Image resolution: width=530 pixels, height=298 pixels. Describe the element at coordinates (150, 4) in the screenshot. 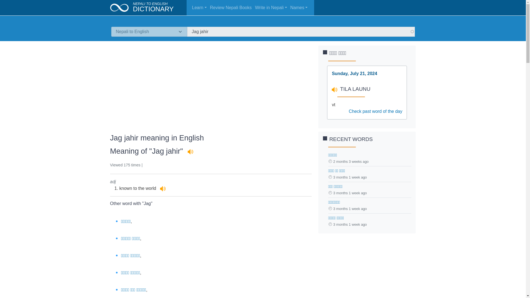

I see `Dictionary` at that location.